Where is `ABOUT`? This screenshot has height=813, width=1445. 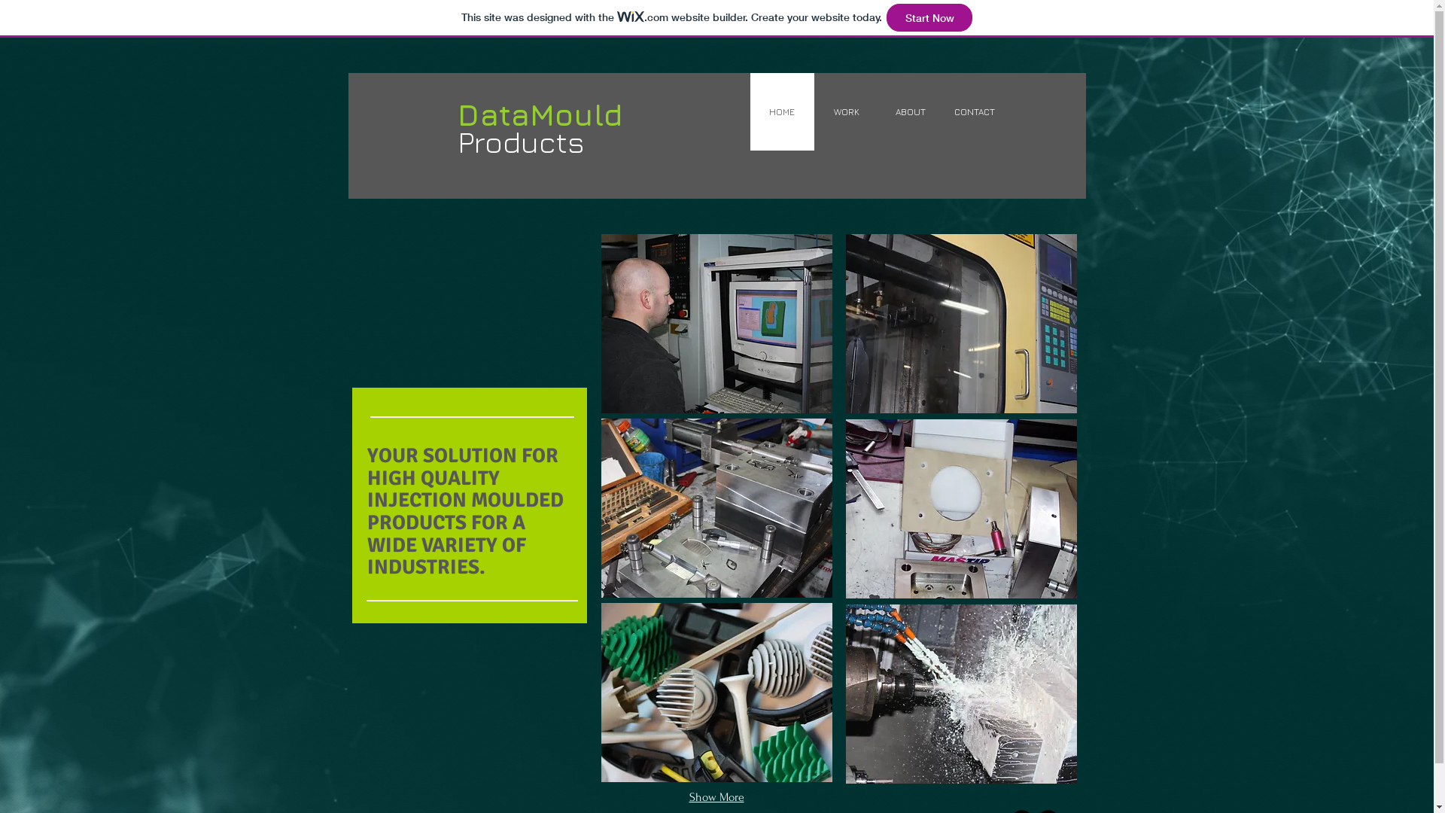
ABOUT is located at coordinates (909, 111).